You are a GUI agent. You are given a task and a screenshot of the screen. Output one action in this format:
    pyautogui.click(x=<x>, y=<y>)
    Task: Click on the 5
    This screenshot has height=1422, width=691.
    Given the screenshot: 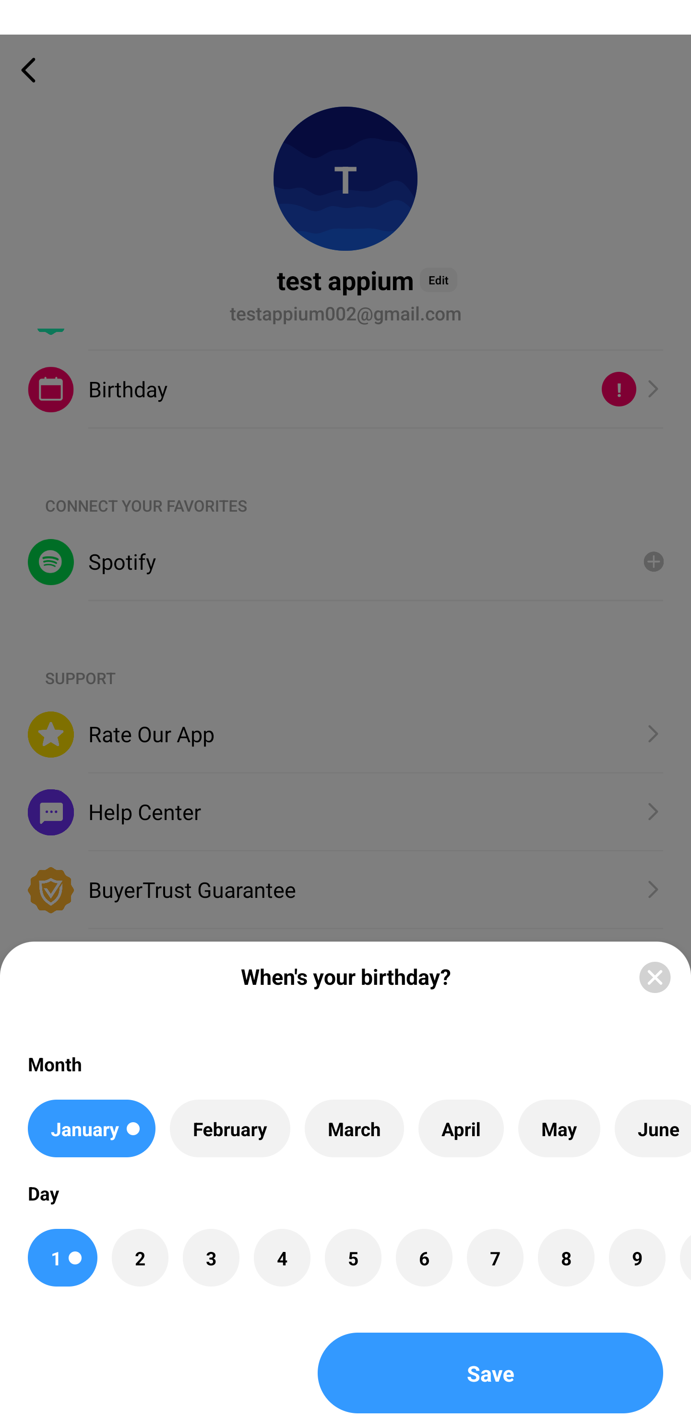 What is the action you would take?
    pyautogui.click(x=353, y=1258)
    